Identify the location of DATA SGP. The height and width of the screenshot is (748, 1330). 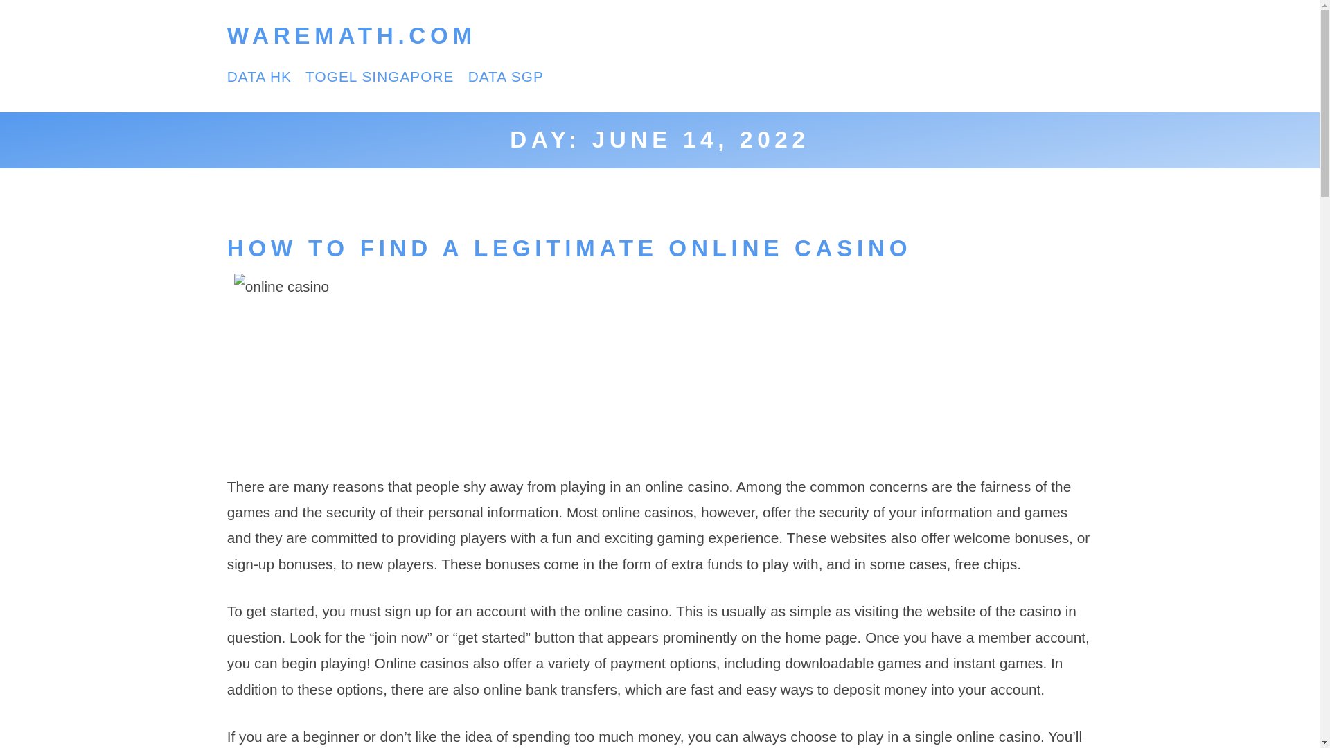
(506, 76).